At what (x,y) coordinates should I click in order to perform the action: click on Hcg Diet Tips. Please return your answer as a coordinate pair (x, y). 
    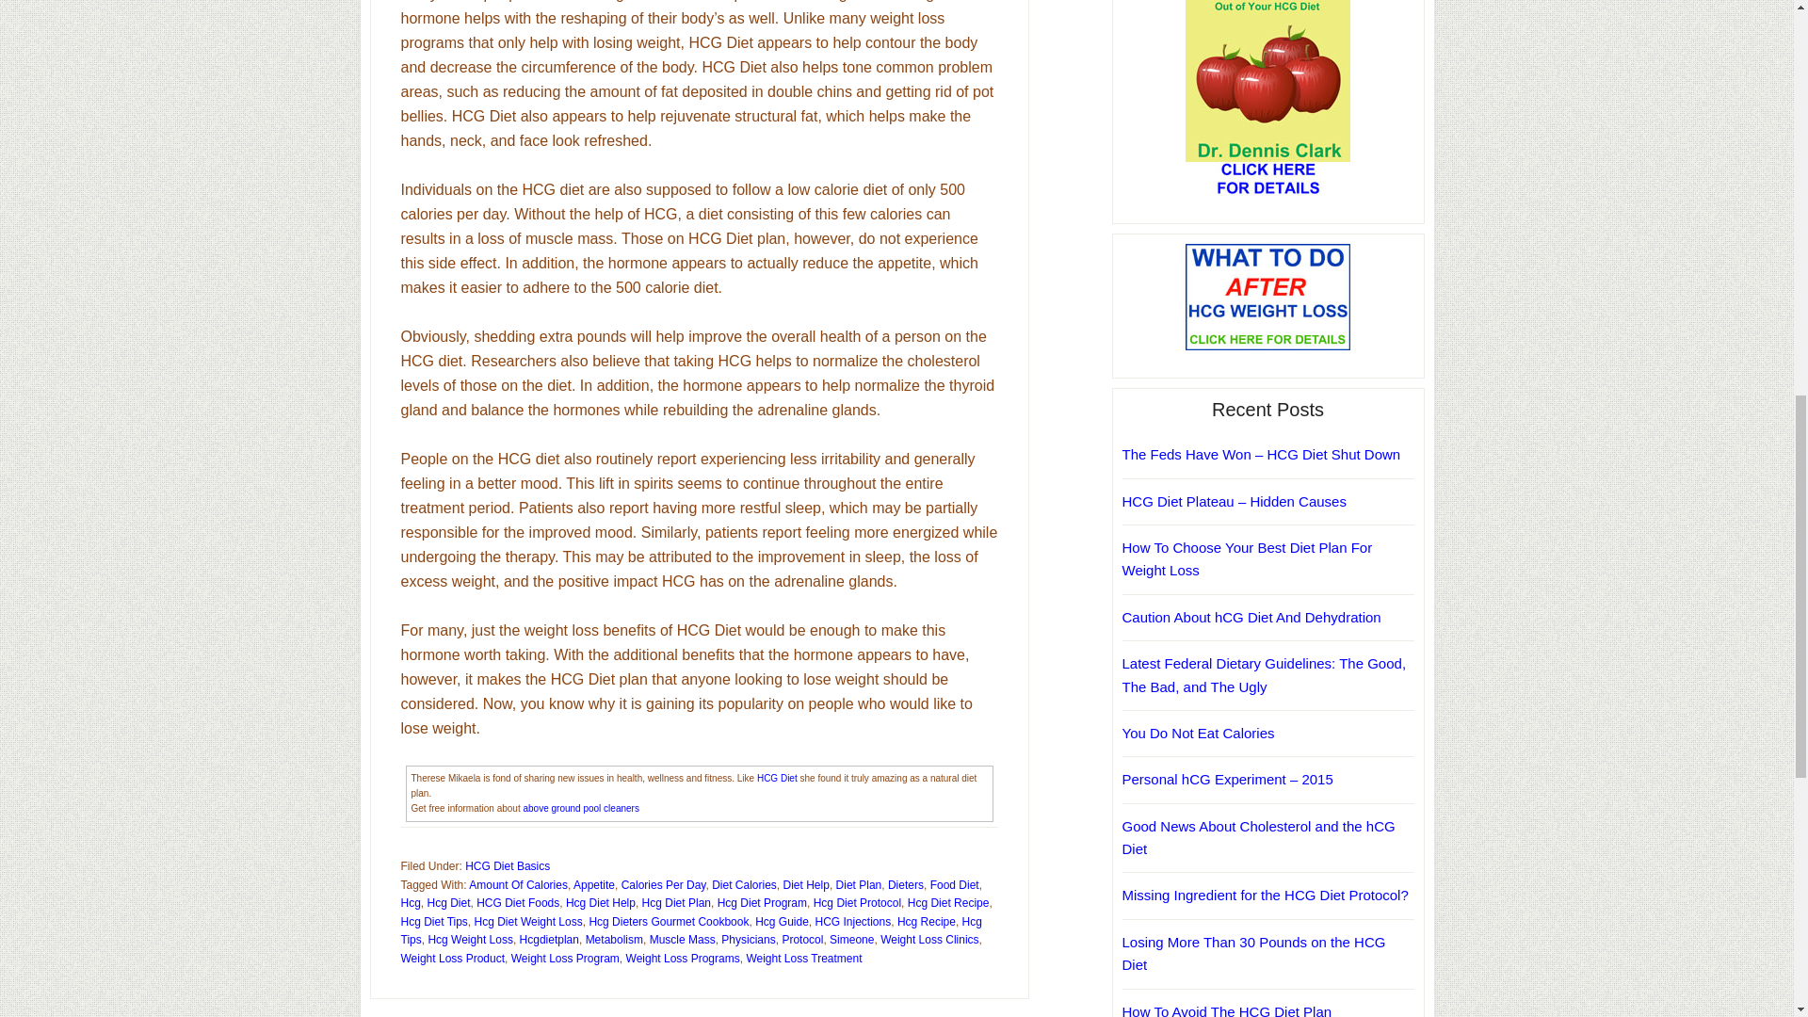
    Looking at the image, I should click on (435, 922).